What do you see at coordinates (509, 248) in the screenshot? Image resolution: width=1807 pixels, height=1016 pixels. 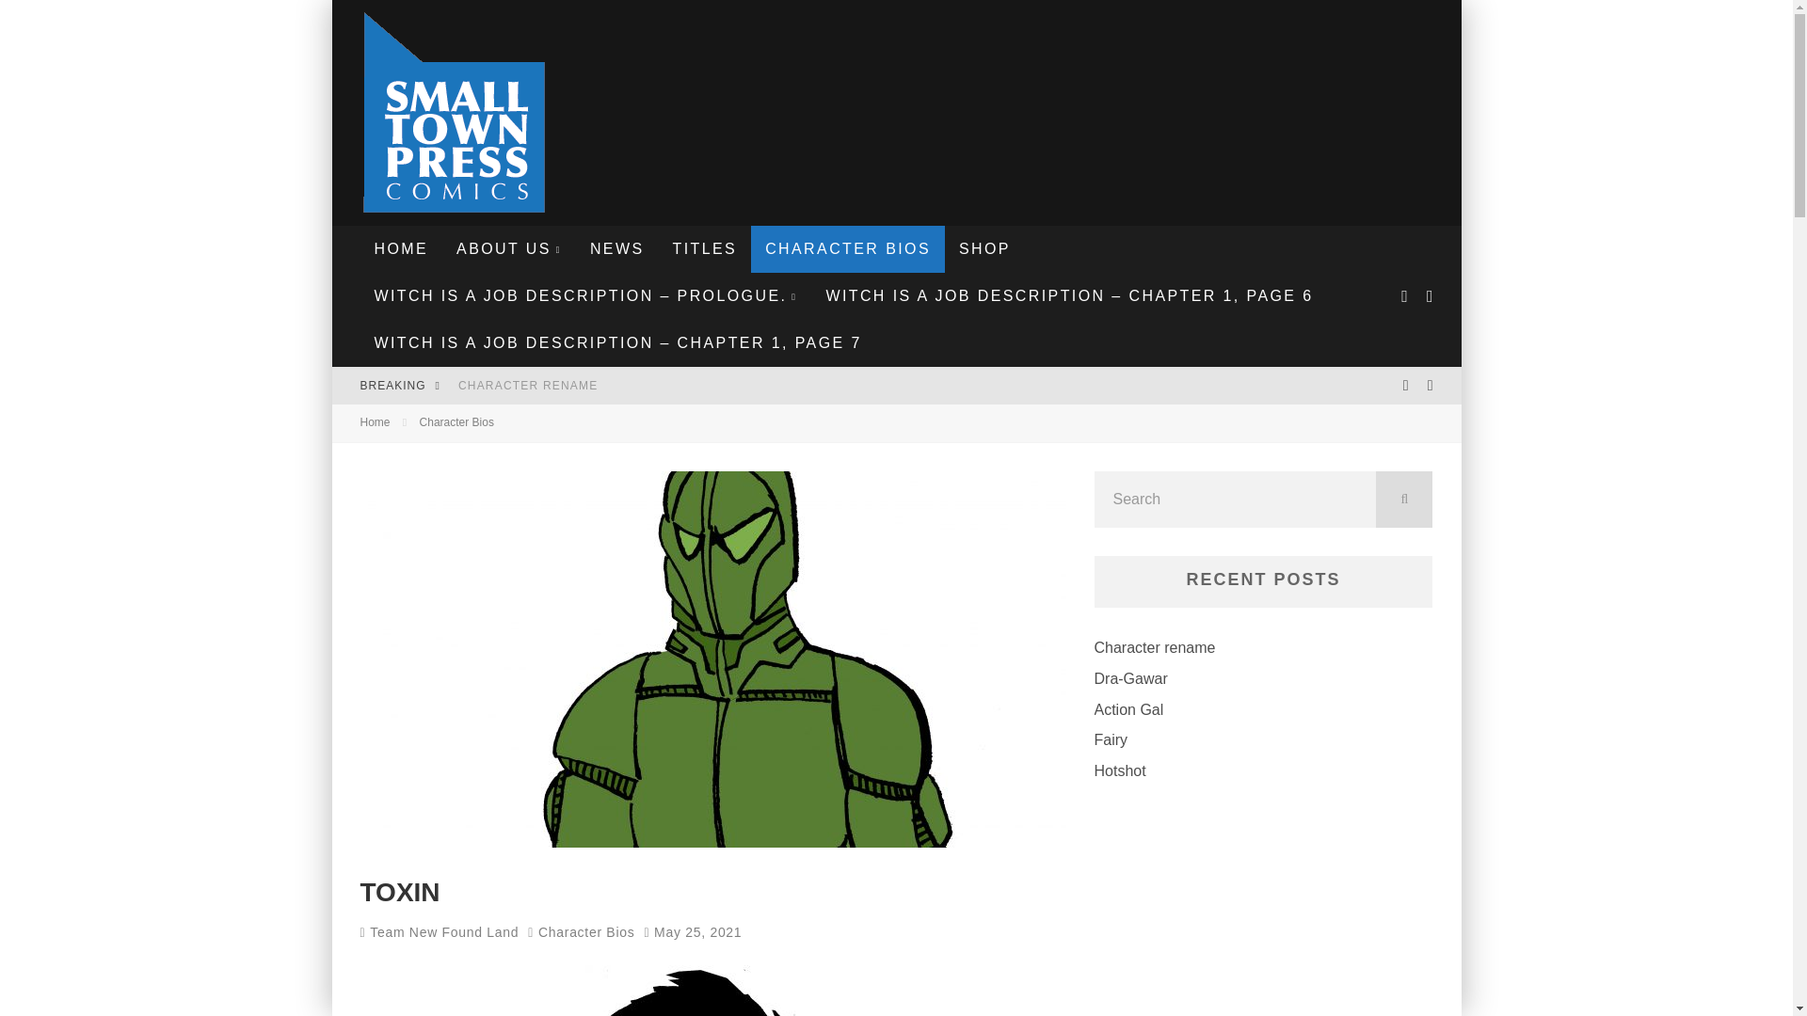 I see `ABOUT US` at bounding box center [509, 248].